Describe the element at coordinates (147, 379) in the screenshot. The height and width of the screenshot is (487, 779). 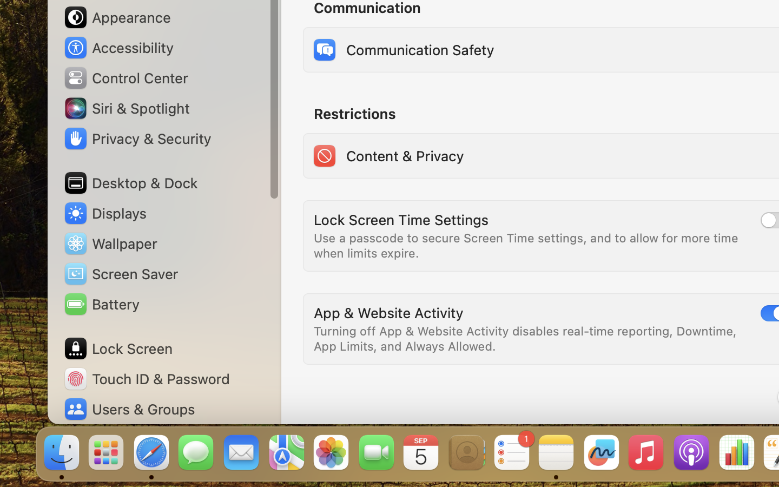
I see `Touch ID & Password` at that location.